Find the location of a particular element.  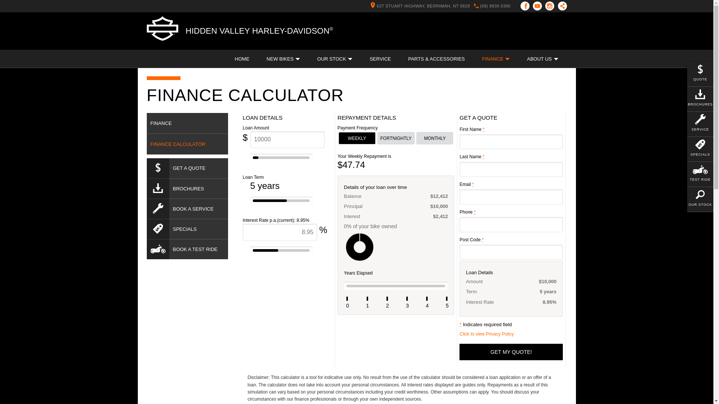

SERVICE is located at coordinates (380, 59).